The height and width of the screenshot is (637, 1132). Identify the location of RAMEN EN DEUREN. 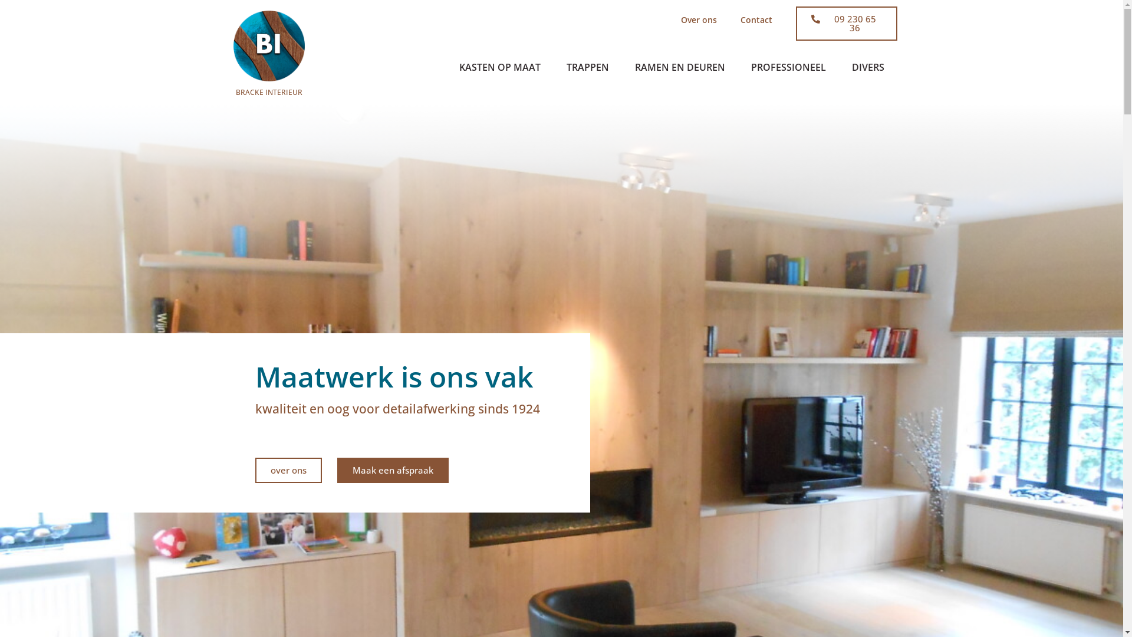
(680, 67).